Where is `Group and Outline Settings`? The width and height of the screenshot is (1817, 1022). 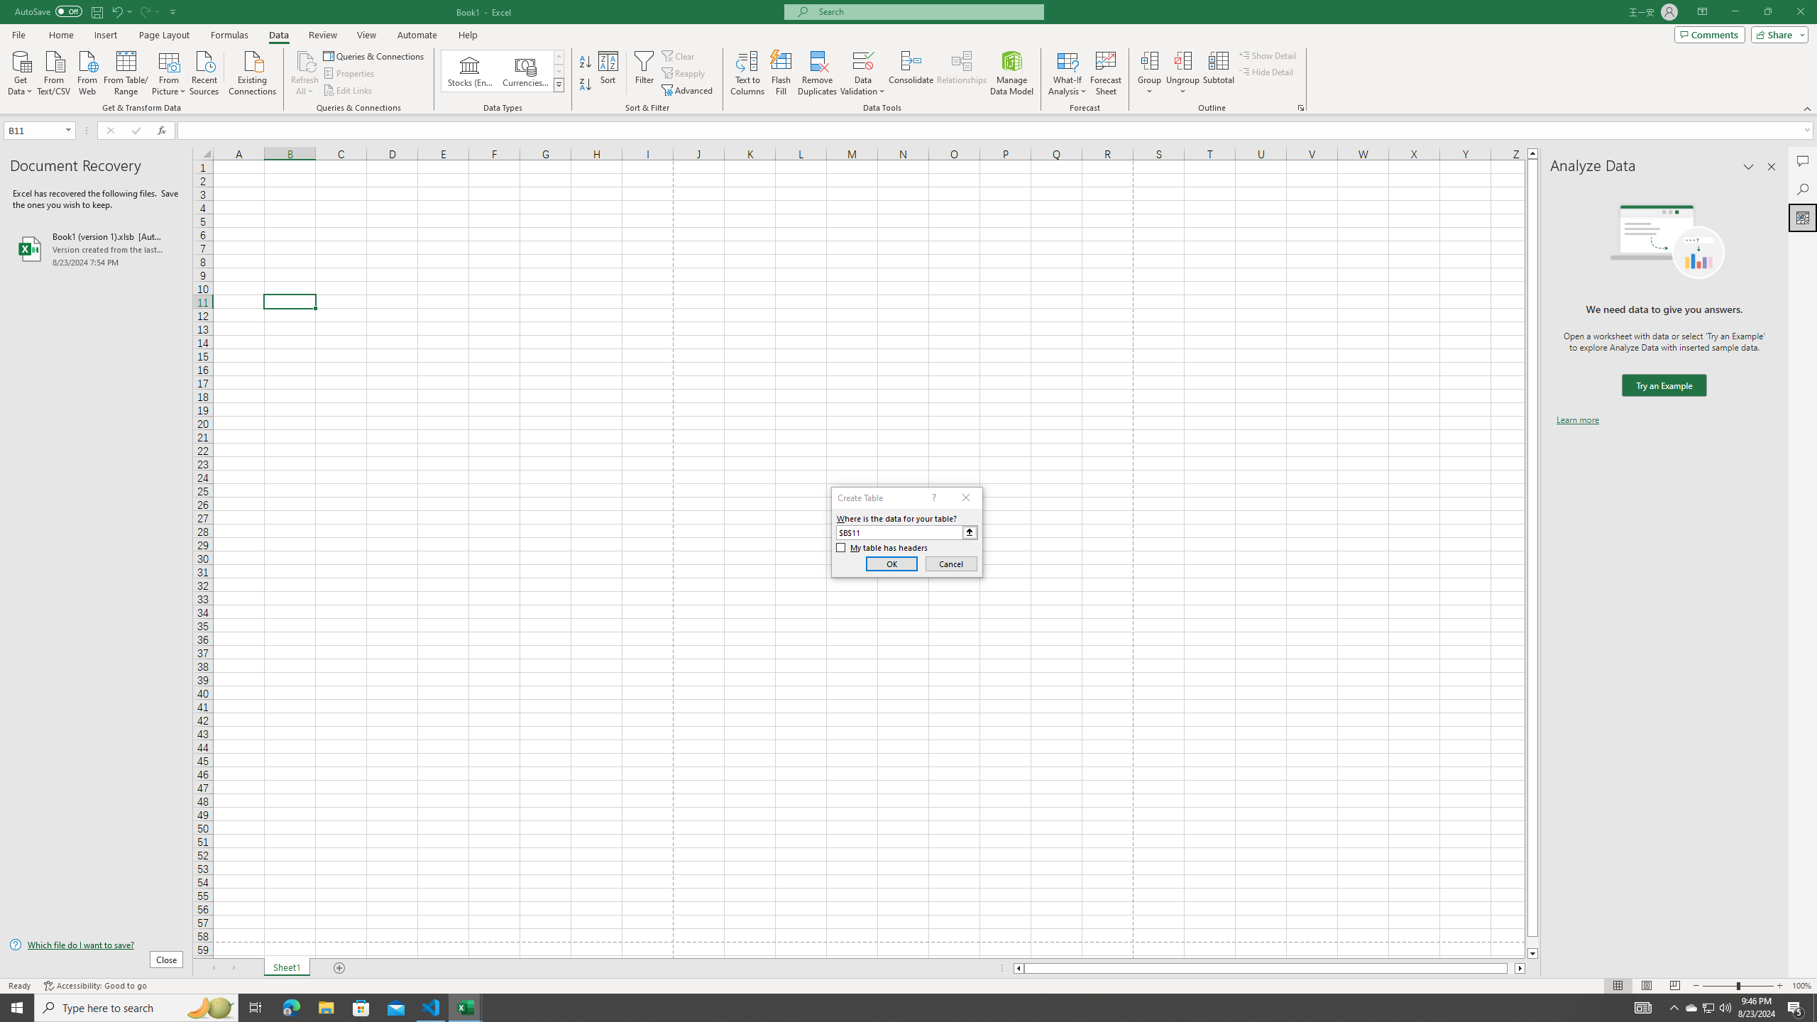 Group and Outline Settings is located at coordinates (1300, 108).